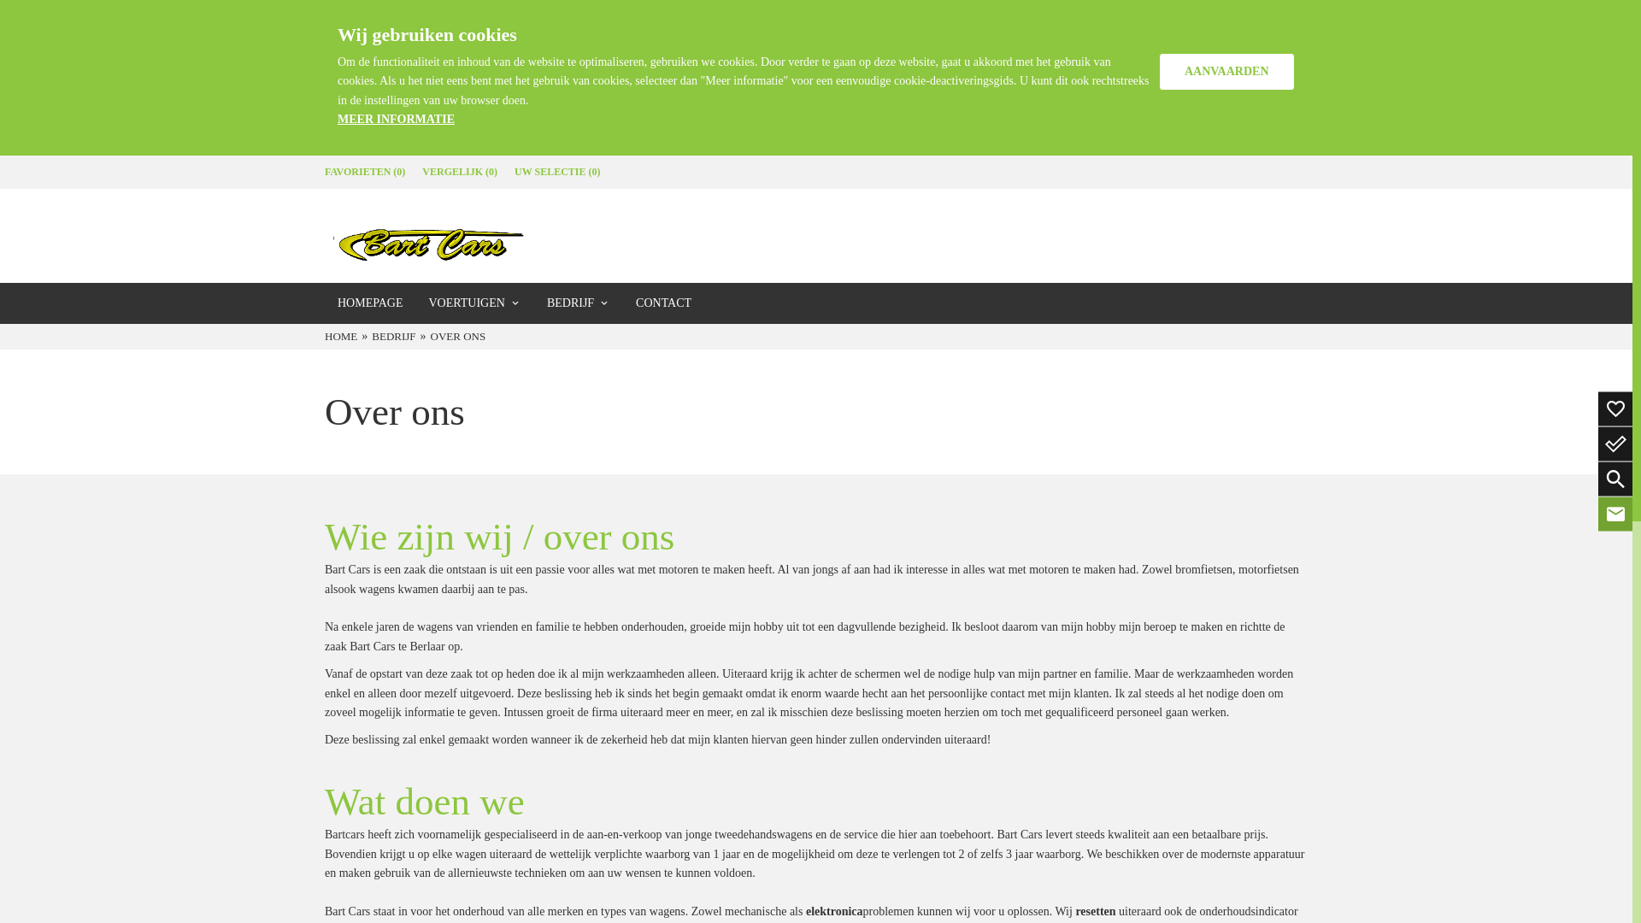 Image resolution: width=1641 pixels, height=923 pixels. I want to click on AANVAARDEN, so click(1227, 72).